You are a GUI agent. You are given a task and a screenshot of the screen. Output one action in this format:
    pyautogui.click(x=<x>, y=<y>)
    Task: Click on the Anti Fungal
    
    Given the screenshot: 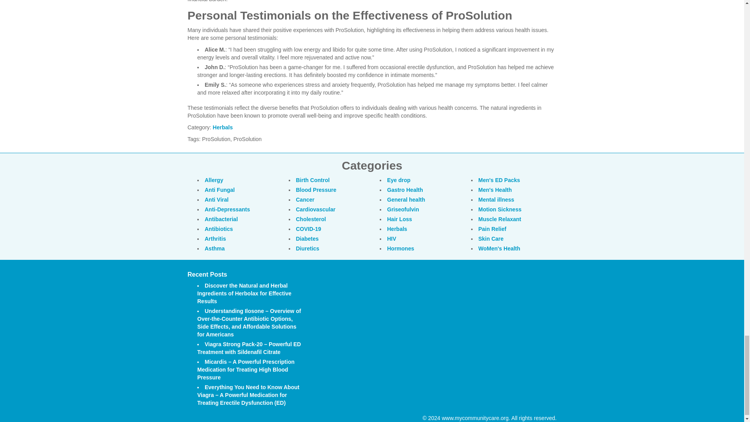 What is the action you would take?
    pyautogui.click(x=220, y=190)
    